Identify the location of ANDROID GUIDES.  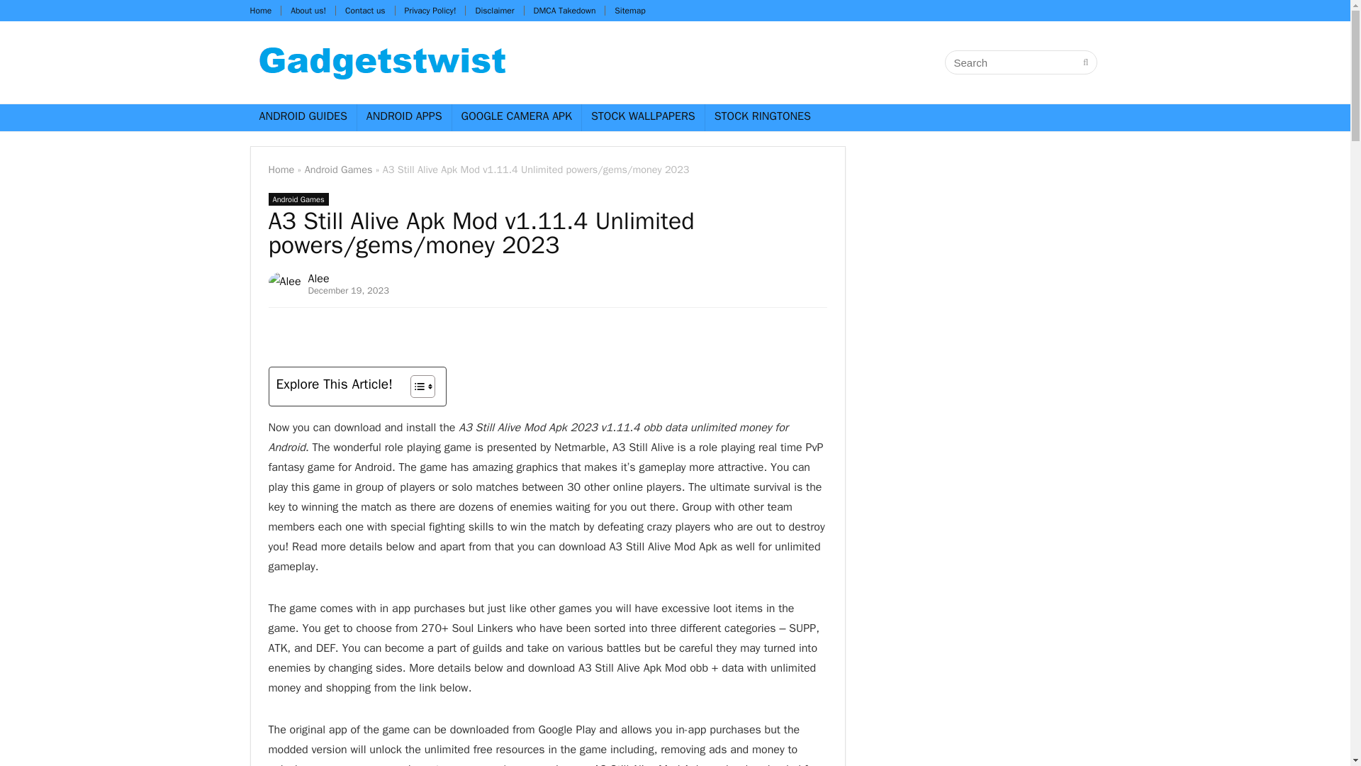
(302, 117).